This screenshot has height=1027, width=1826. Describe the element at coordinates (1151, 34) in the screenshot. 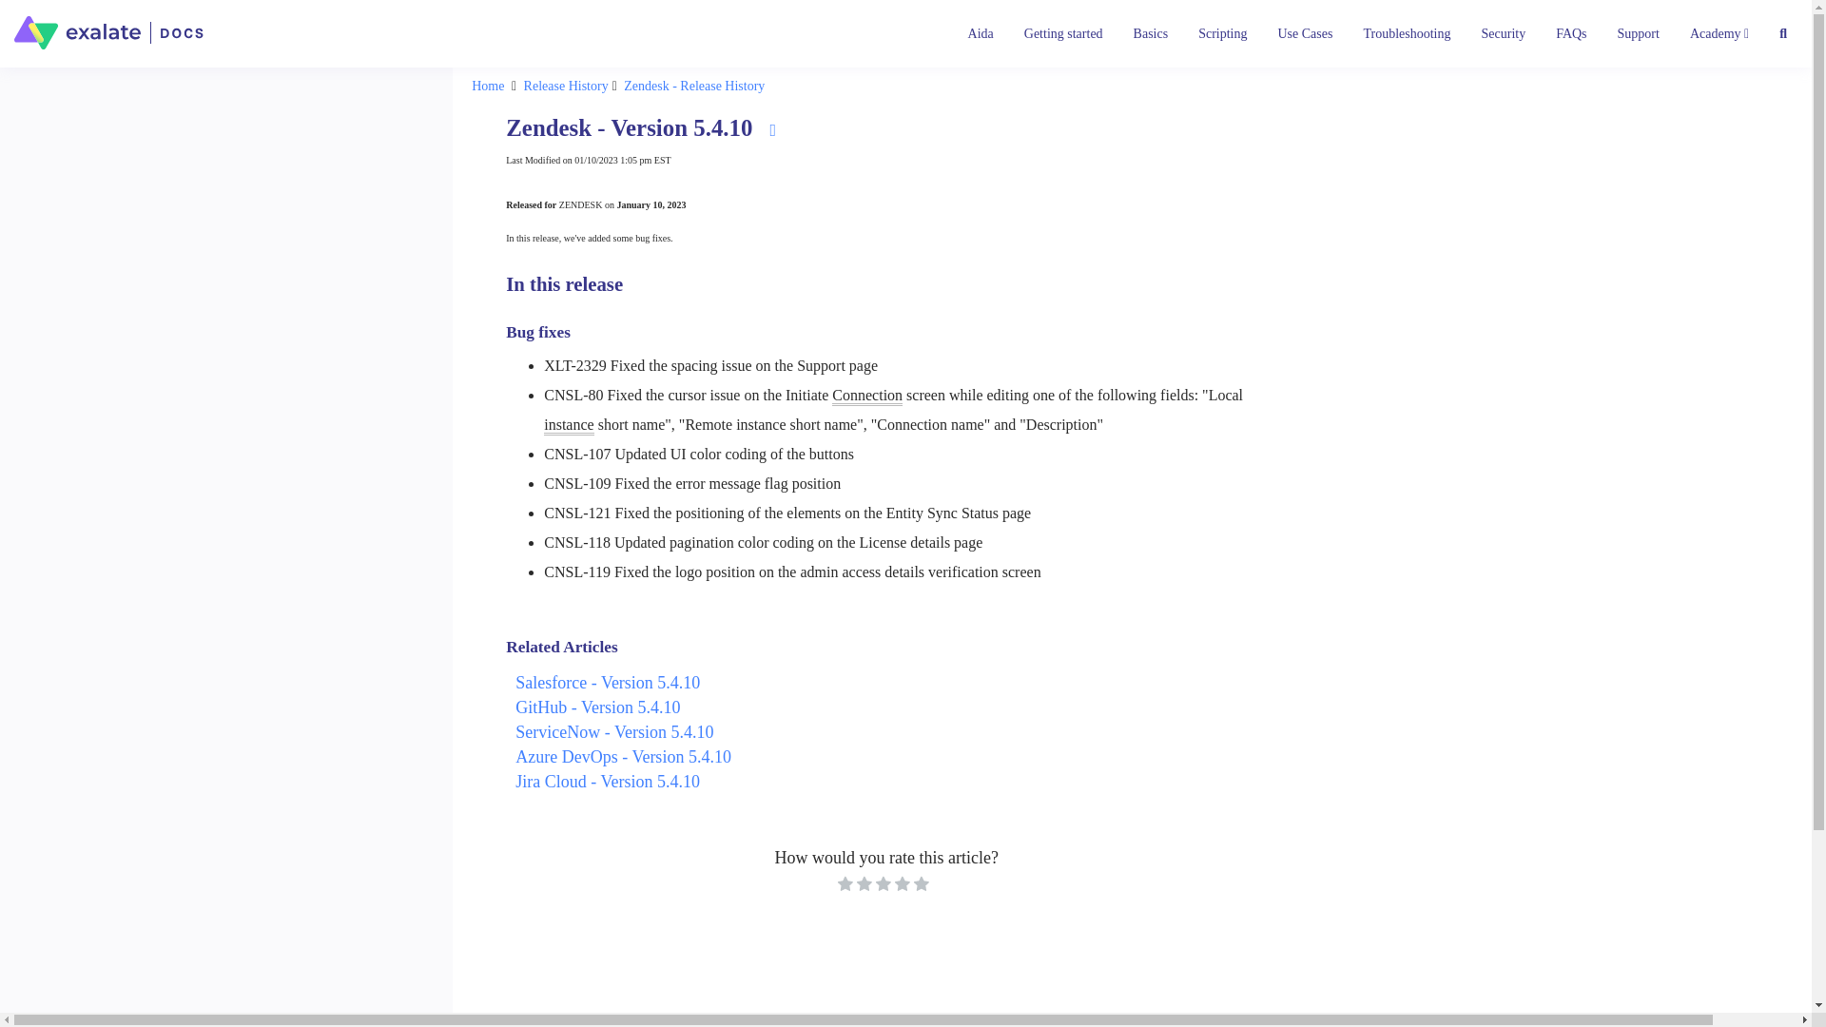

I see `Exalate Basics` at that location.